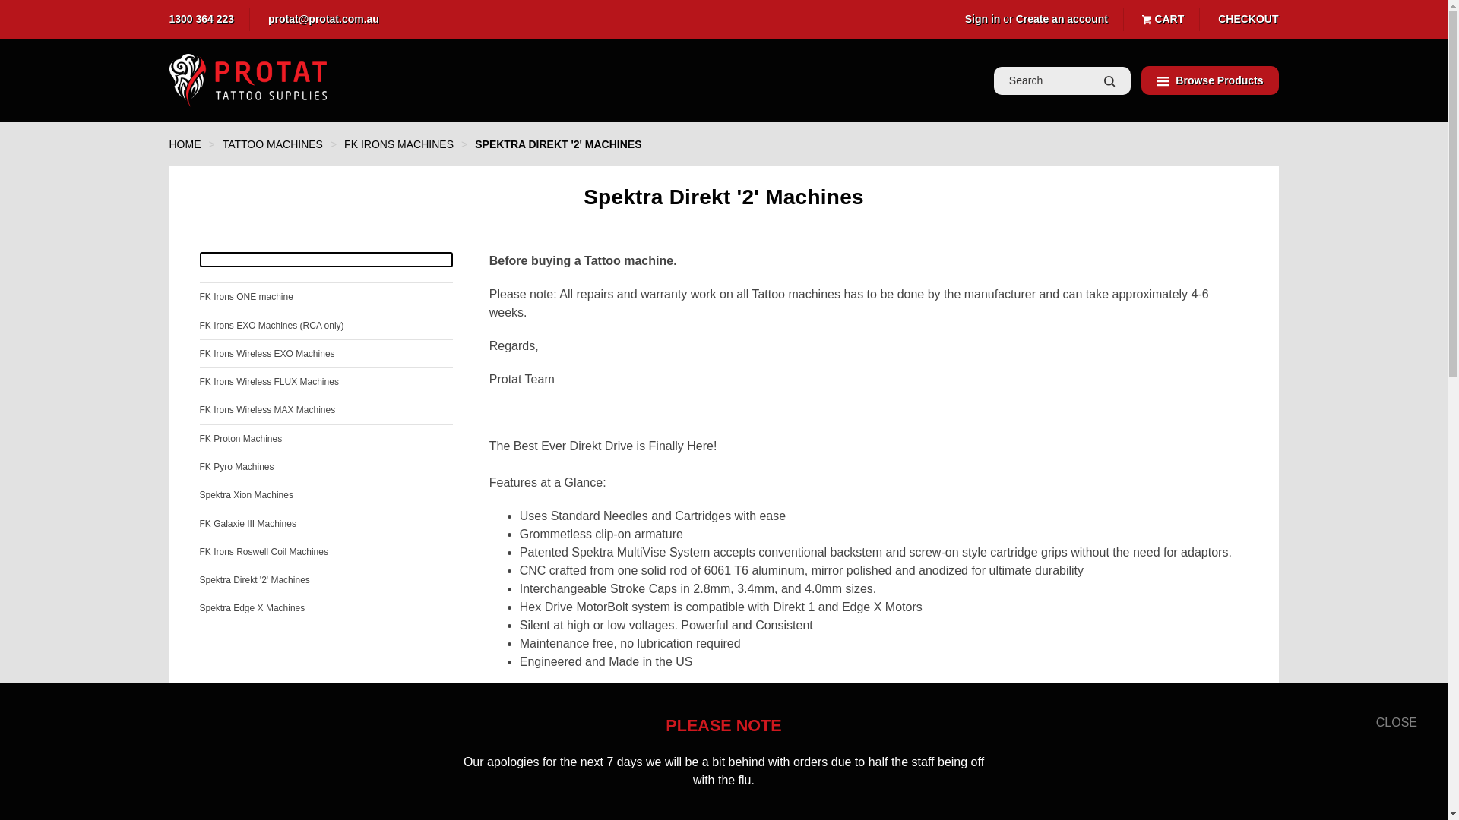 This screenshot has width=1459, height=820. I want to click on Protat, so click(248, 80).